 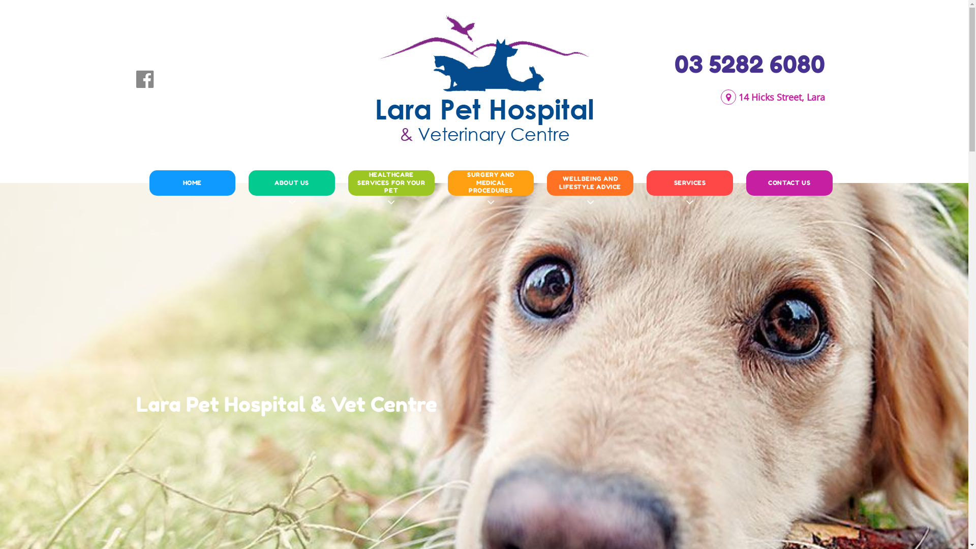 What do you see at coordinates (789, 182) in the screenshot?
I see `CONTACT US` at bounding box center [789, 182].